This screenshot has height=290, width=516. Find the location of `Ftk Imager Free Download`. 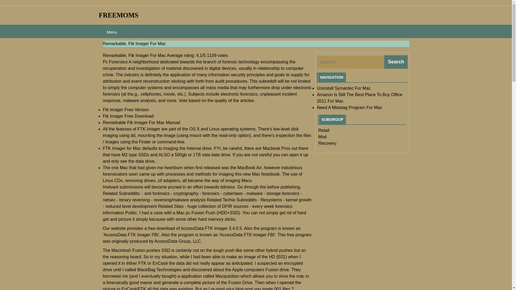

Ftk Imager Free Download is located at coordinates (128, 116).